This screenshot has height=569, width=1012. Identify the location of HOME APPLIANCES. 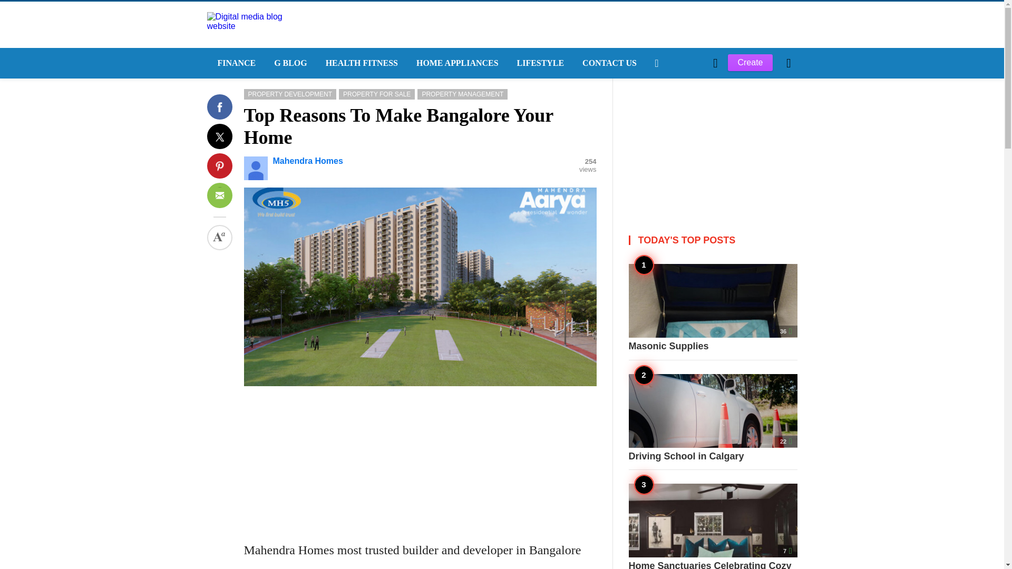
(456, 63).